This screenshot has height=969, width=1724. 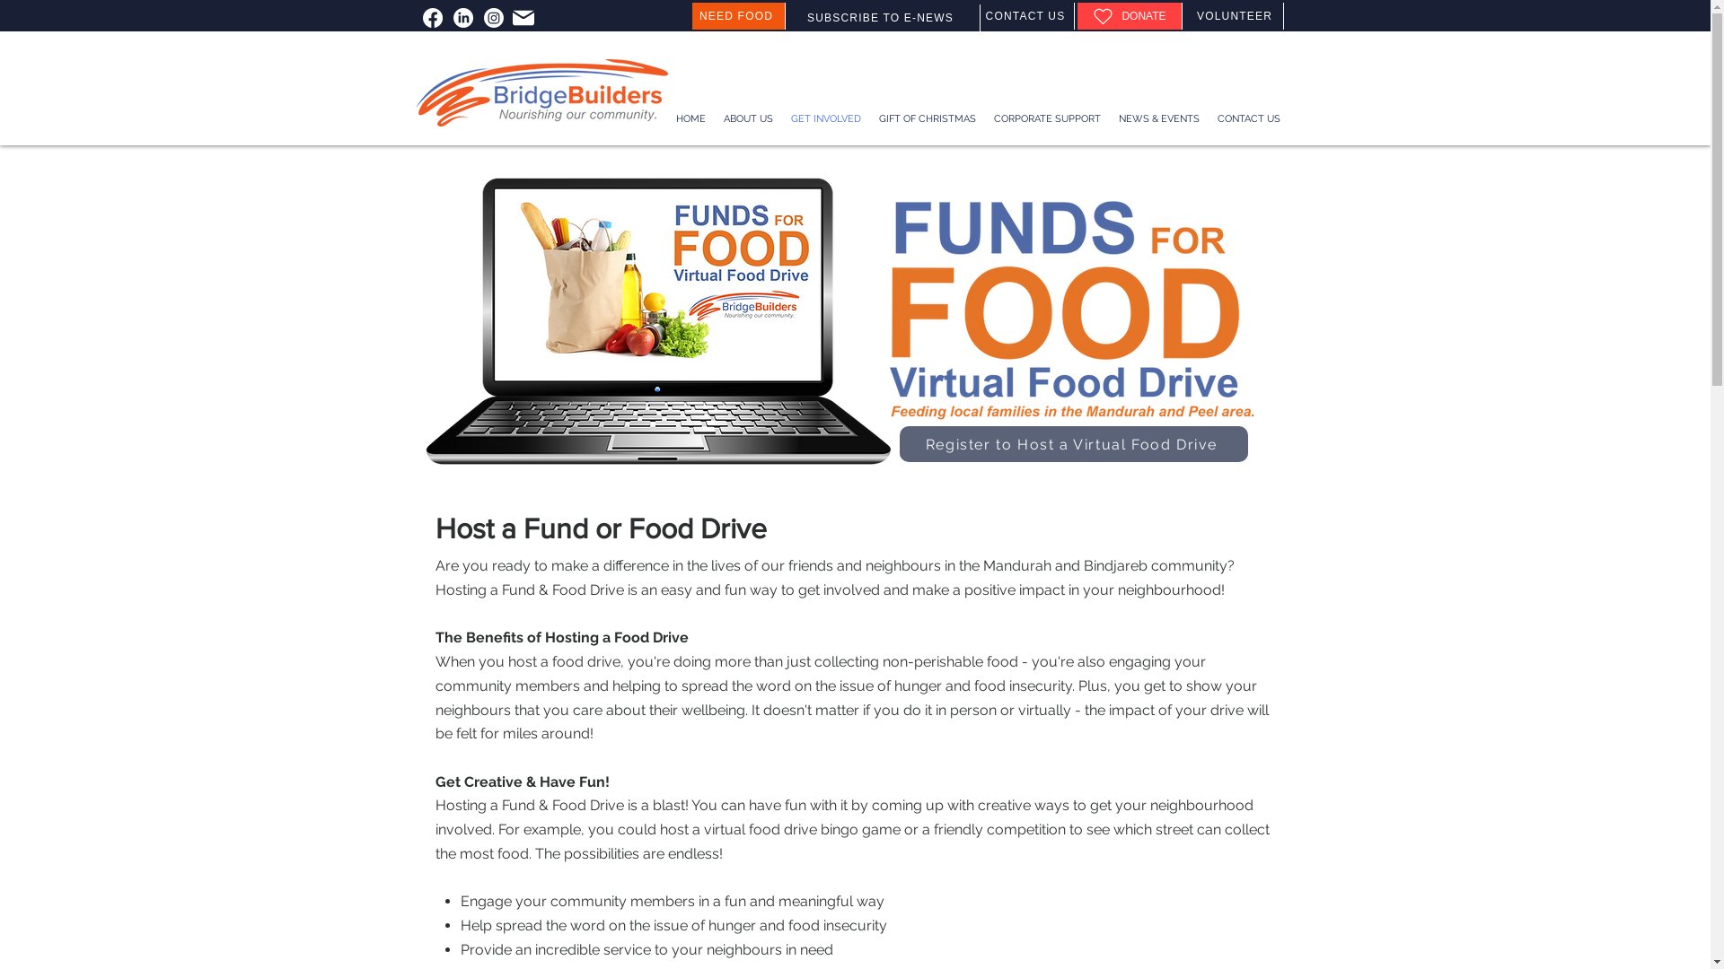 What do you see at coordinates (1047, 119) in the screenshot?
I see `CORPORATE SUPPORT` at bounding box center [1047, 119].